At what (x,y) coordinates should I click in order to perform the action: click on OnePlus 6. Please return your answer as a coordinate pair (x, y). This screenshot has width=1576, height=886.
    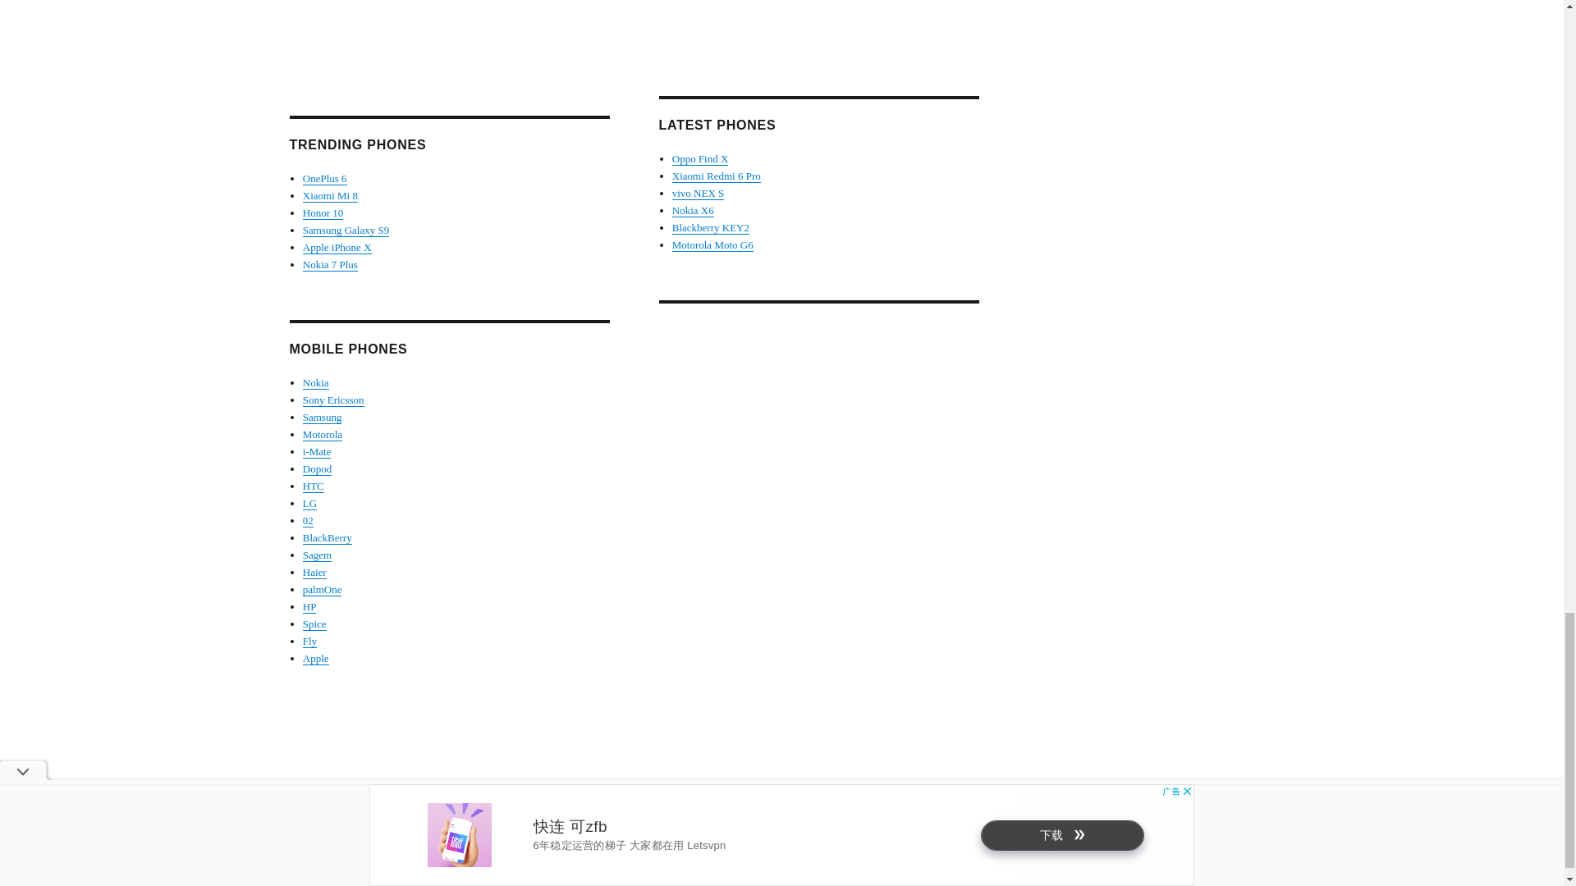
    Looking at the image, I should click on (324, 177).